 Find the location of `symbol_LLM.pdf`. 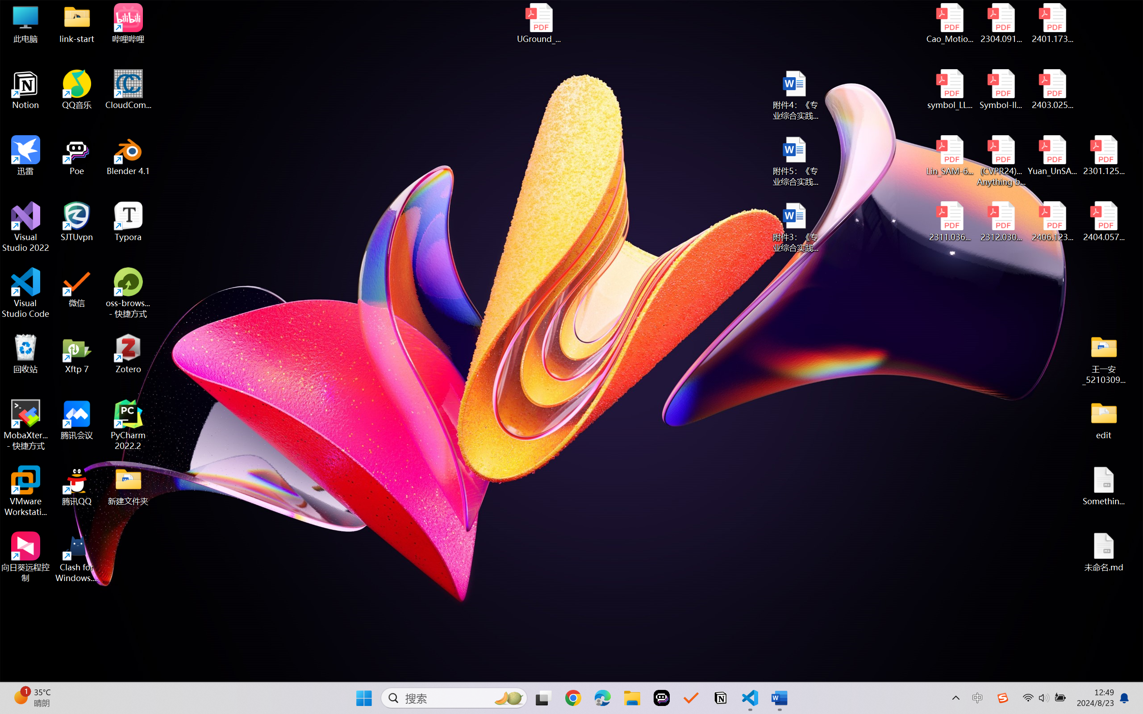

symbol_LLM.pdf is located at coordinates (950, 90).